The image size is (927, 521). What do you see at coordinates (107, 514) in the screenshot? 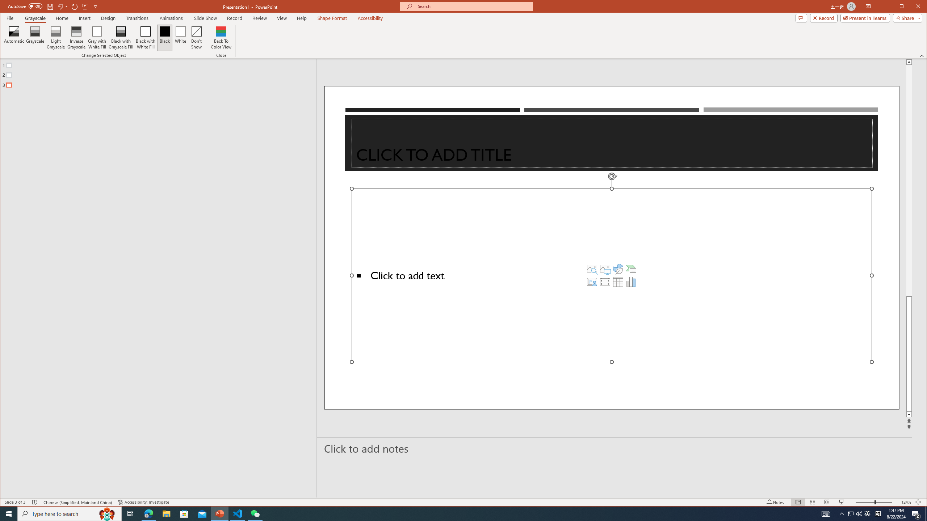
I see `Search highlights icon opens search home window` at bounding box center [107, 514].